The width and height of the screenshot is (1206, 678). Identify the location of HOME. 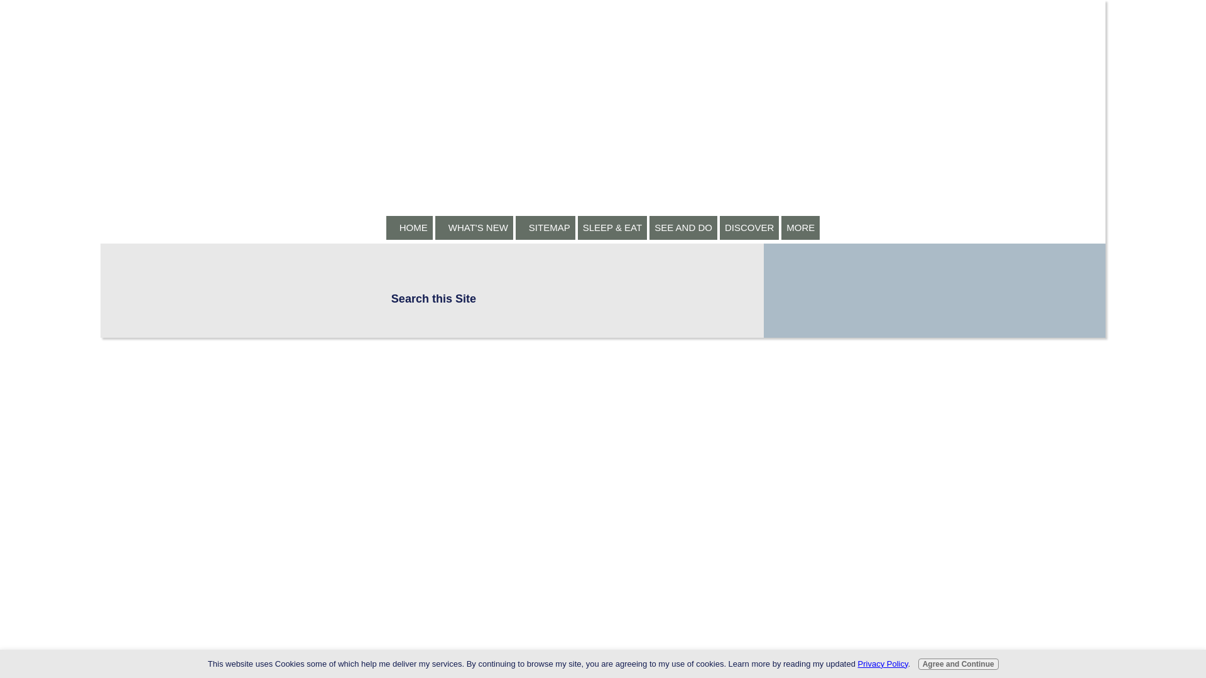
(410, 228).